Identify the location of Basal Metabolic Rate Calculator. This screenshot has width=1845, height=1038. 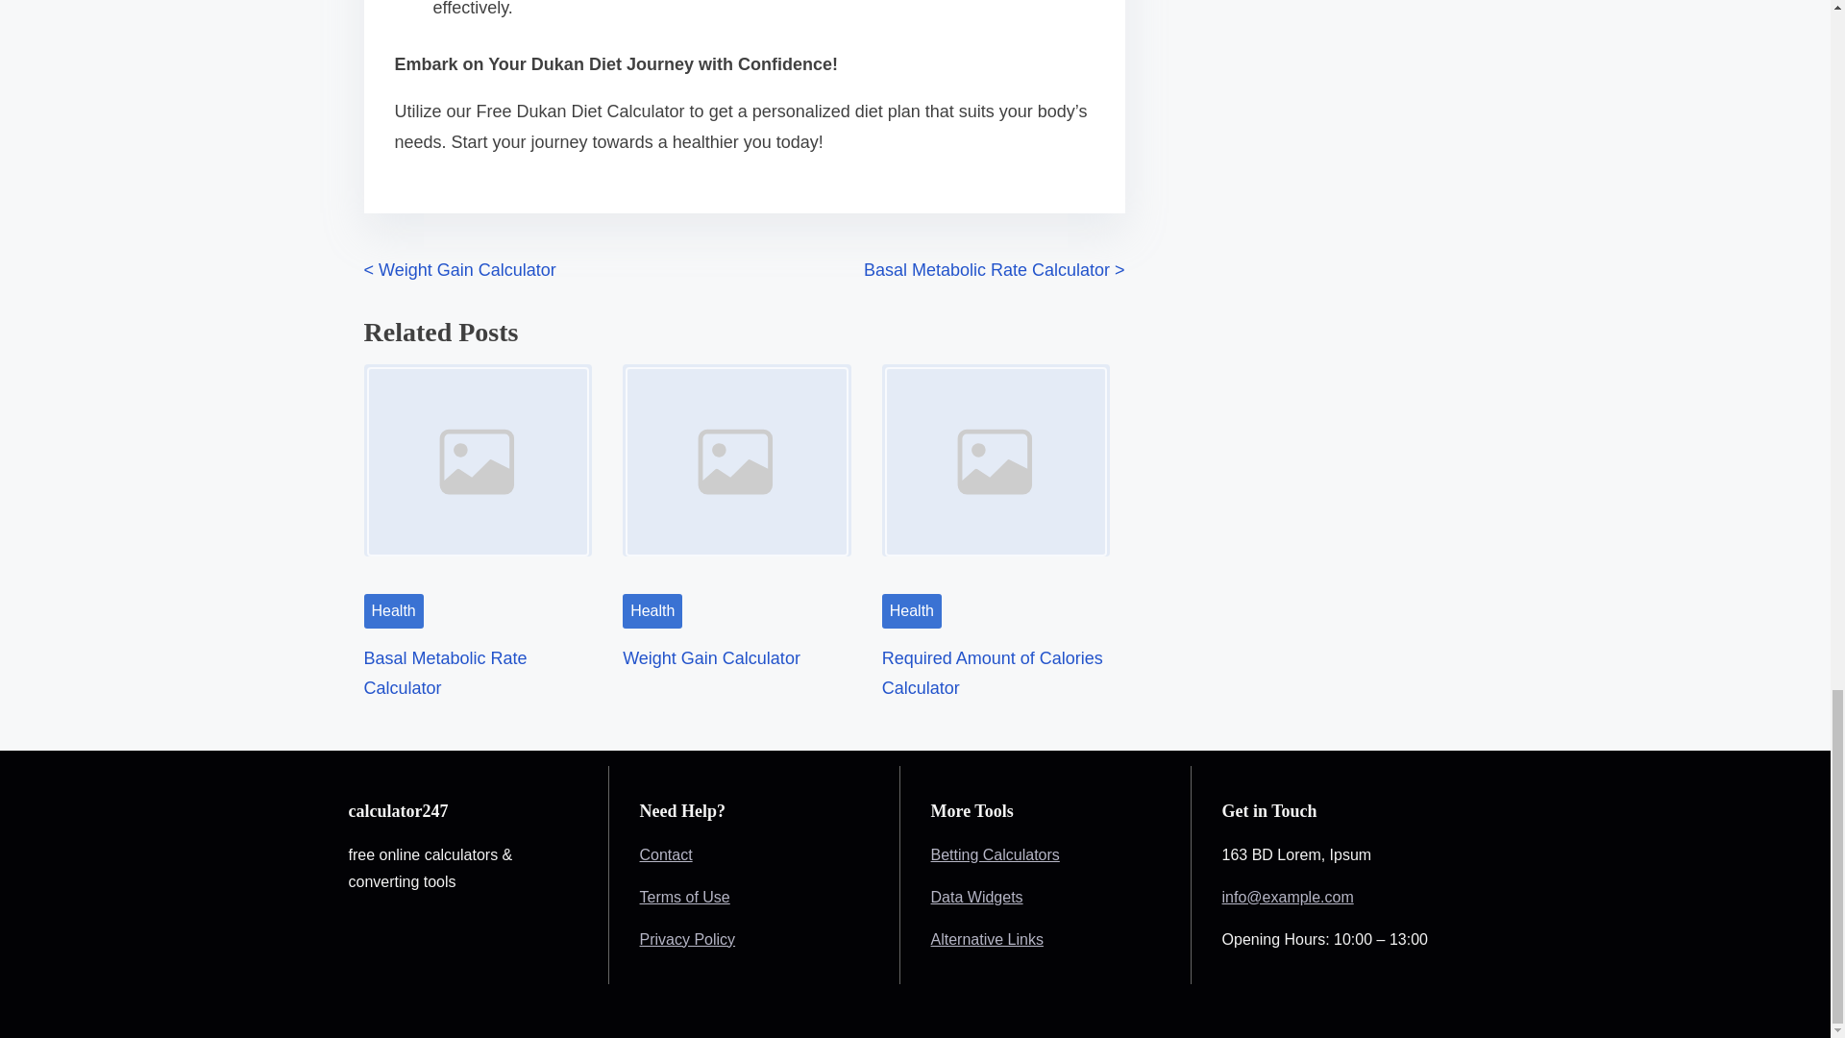
(444, 672).